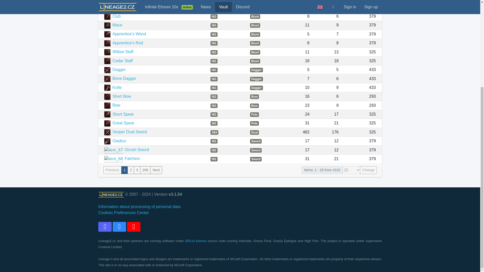 The width and height of the screenshot is (484, 272). What do you see at coordinates (125, 34) in the screenshot?
I see `Apprentice's Wand` at bounding box center [125, 34].